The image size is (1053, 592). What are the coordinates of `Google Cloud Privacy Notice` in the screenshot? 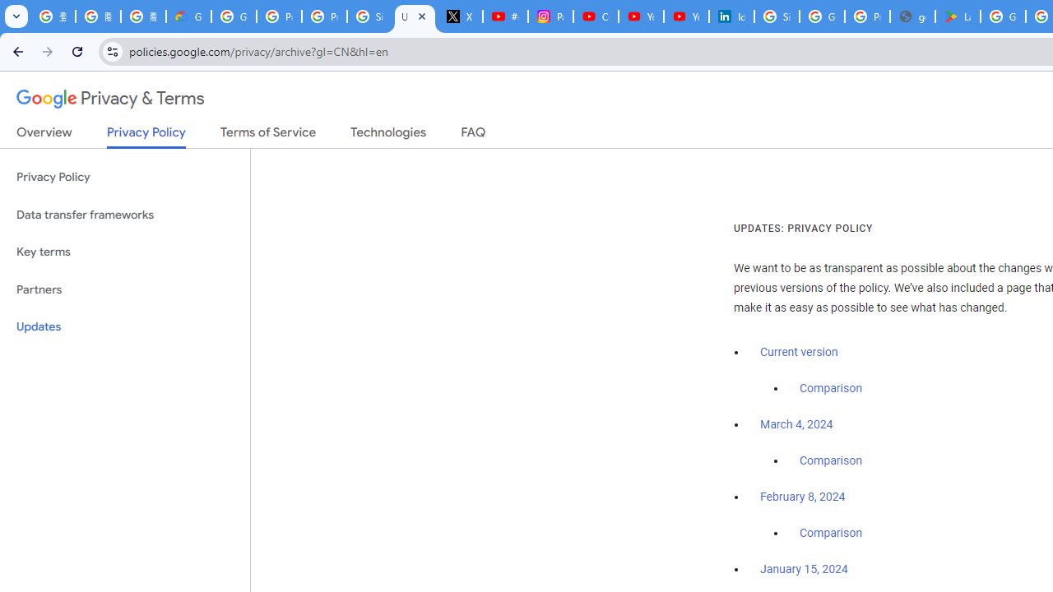 It's located at (189, 16).